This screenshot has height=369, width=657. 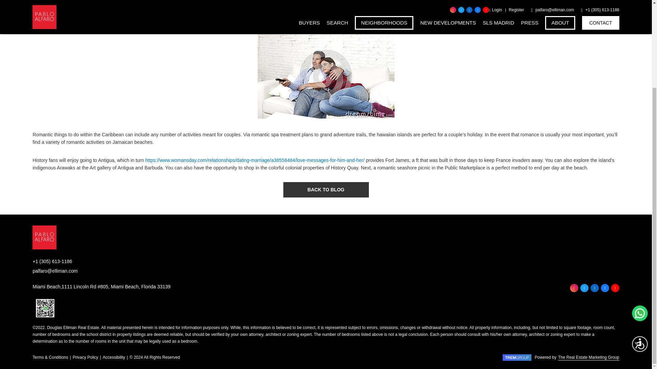 I want to click on Facebook, so click(x=605, y=288).